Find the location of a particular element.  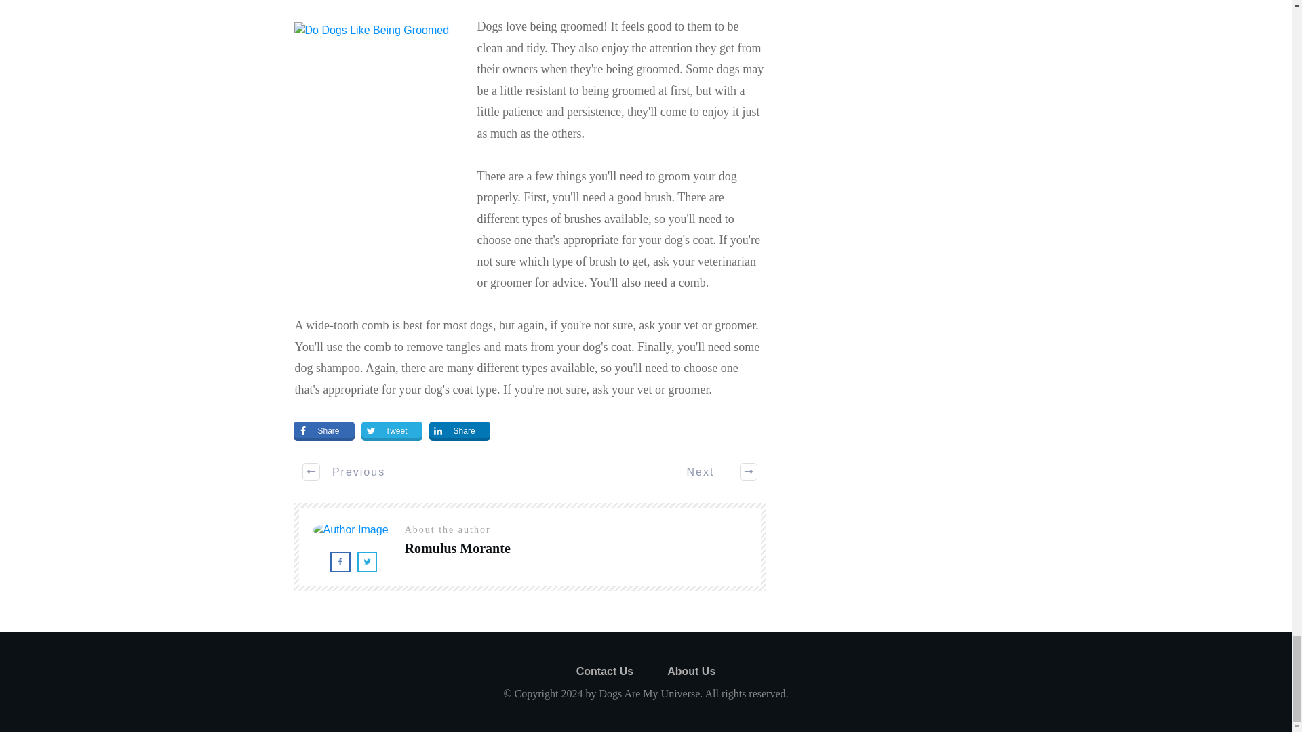

Share is located at coordinates (323, 431).